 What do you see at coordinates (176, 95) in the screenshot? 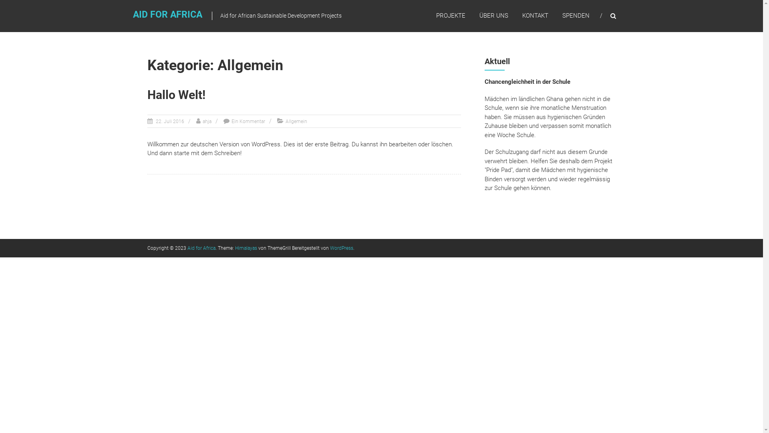
I see `Hallo Welt!` at bounding box center [176, 95].